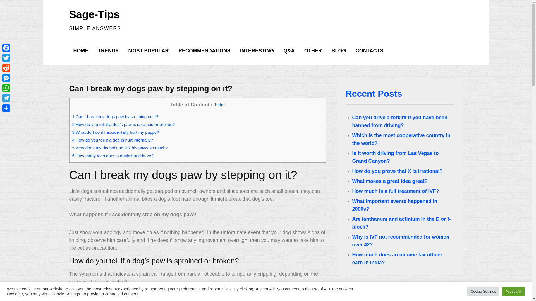  Describe the element at coordinates (94, 14) in the screenshot. I see `Sage-Tips` at that location.